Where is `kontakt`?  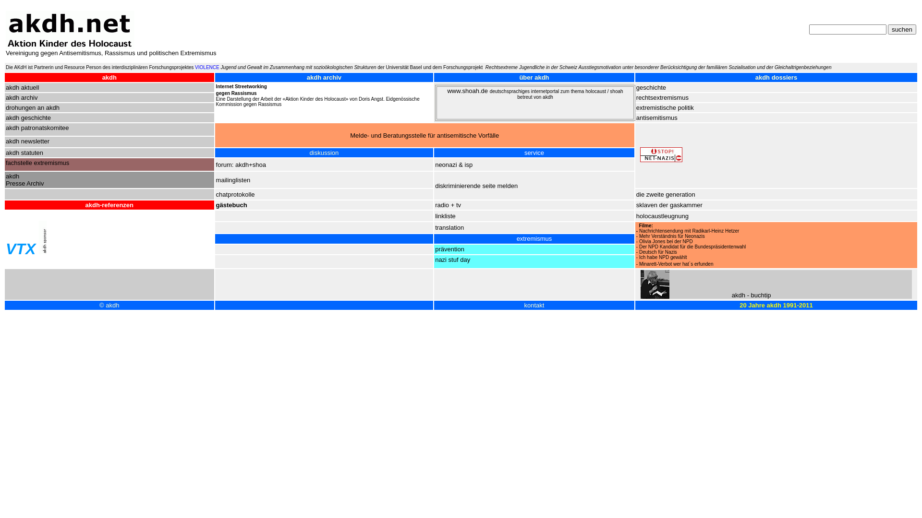
kontakt is located at coordinates (534, 305).